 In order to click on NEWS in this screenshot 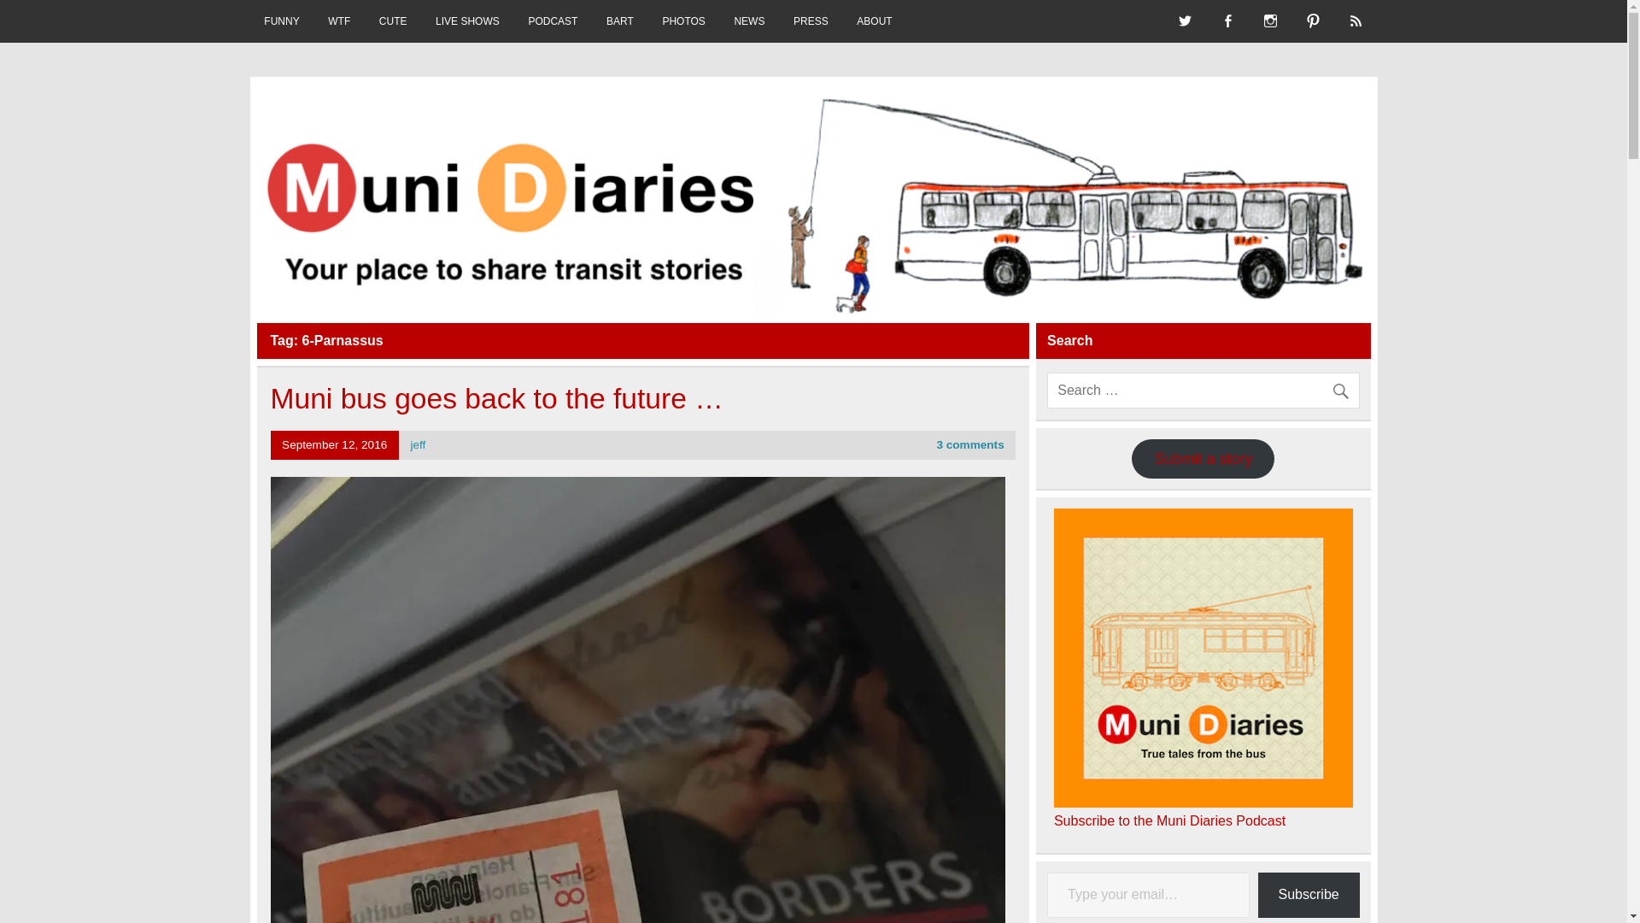, I will do `click(750, 21)`.